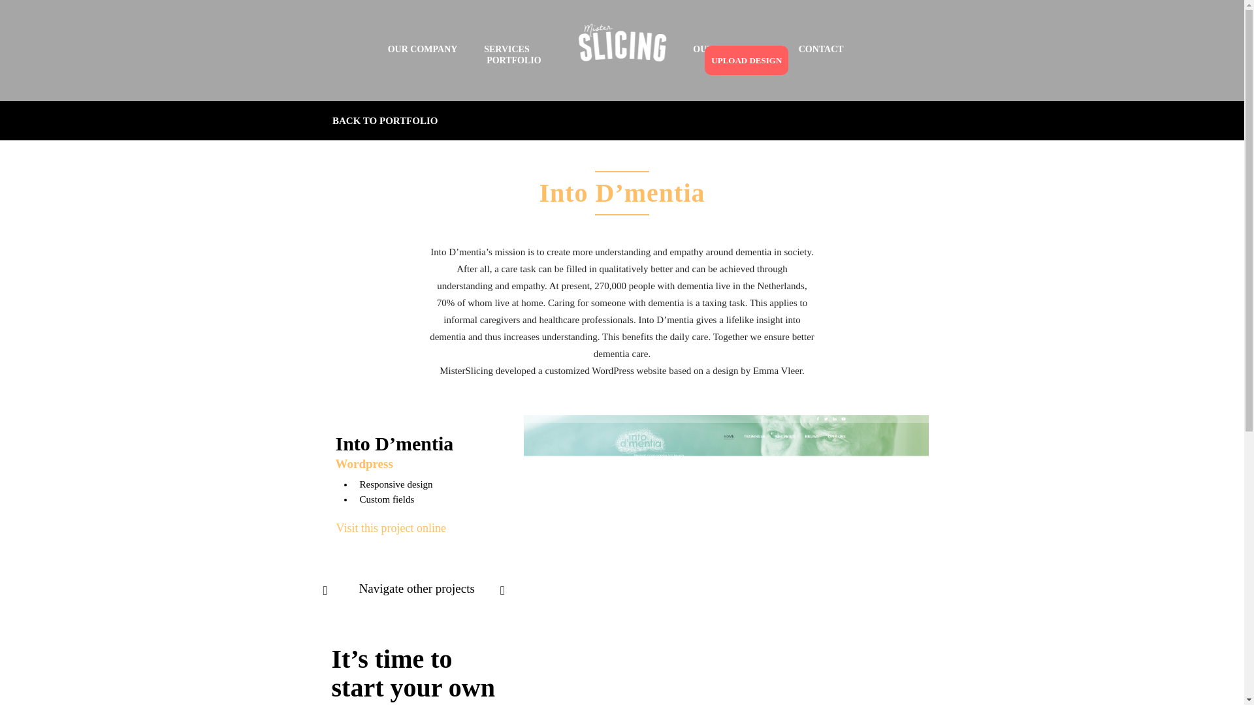  I want to click on PORTFOLIO, so click(513, 60).